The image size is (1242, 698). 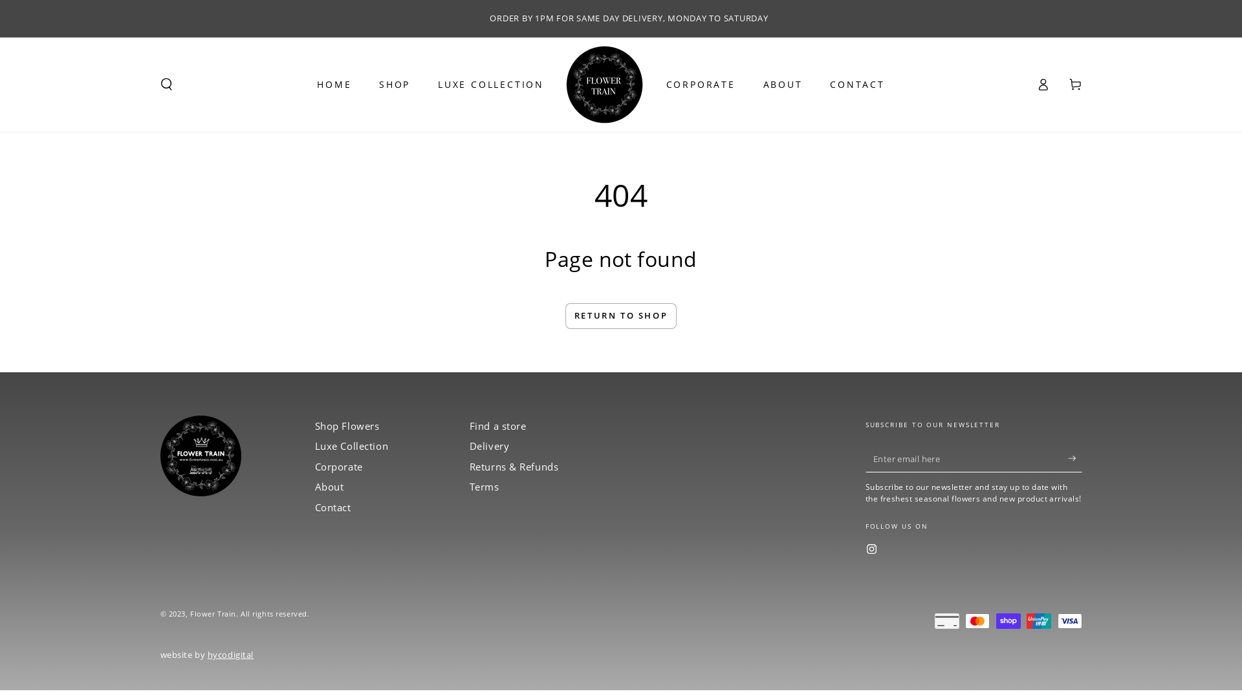 What do you see at coordinates (339, 467) in the screenshot?
I see `Corporate` at bounding box center [339, 467].